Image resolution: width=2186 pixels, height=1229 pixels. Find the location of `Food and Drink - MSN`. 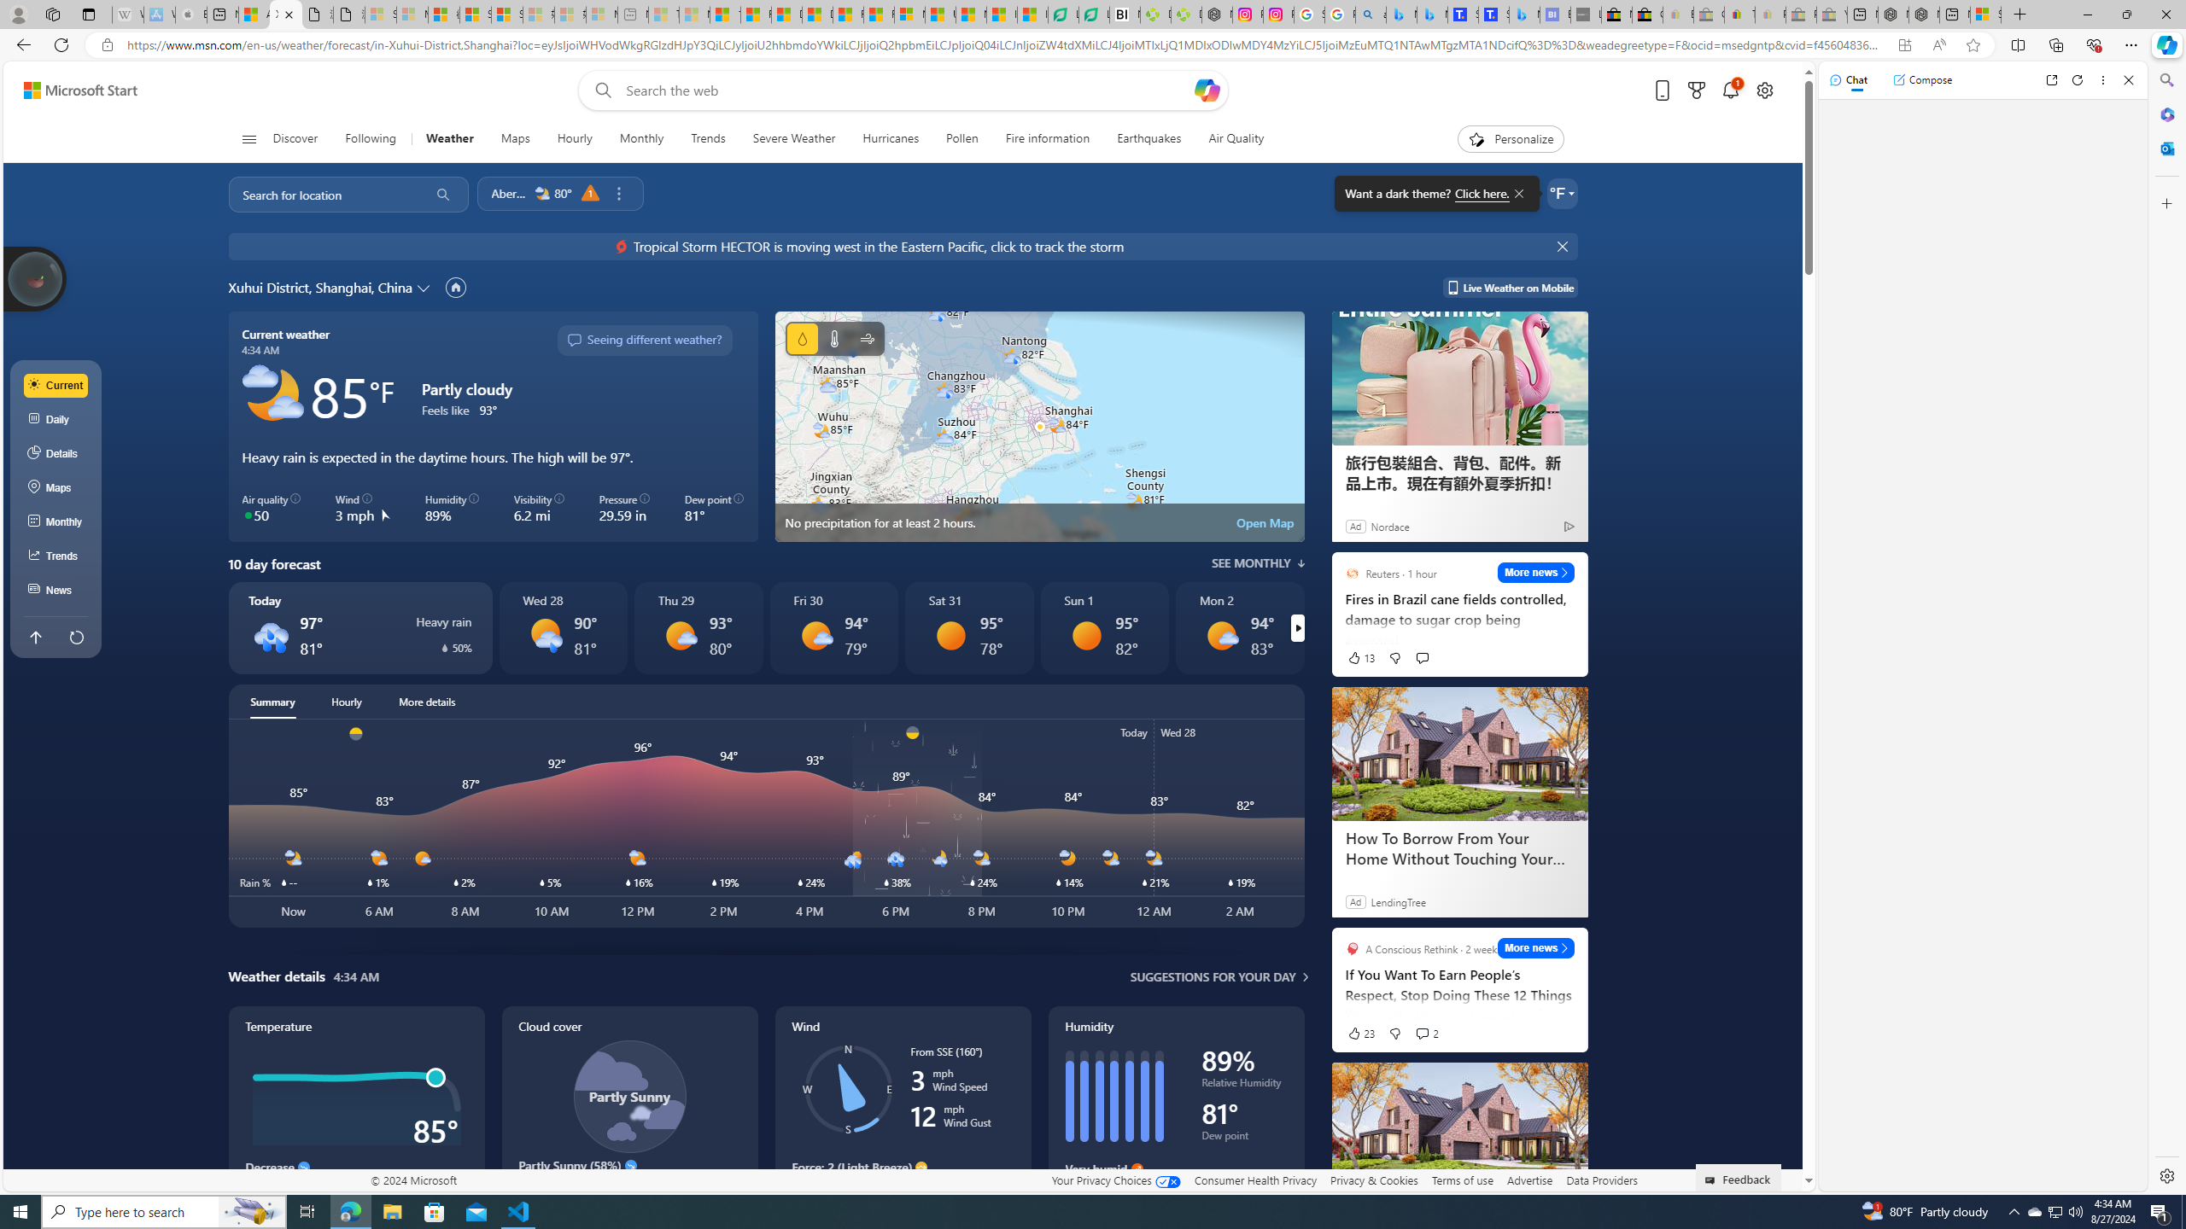

Food and Drink - MSN is located at coordinates (757, 15).